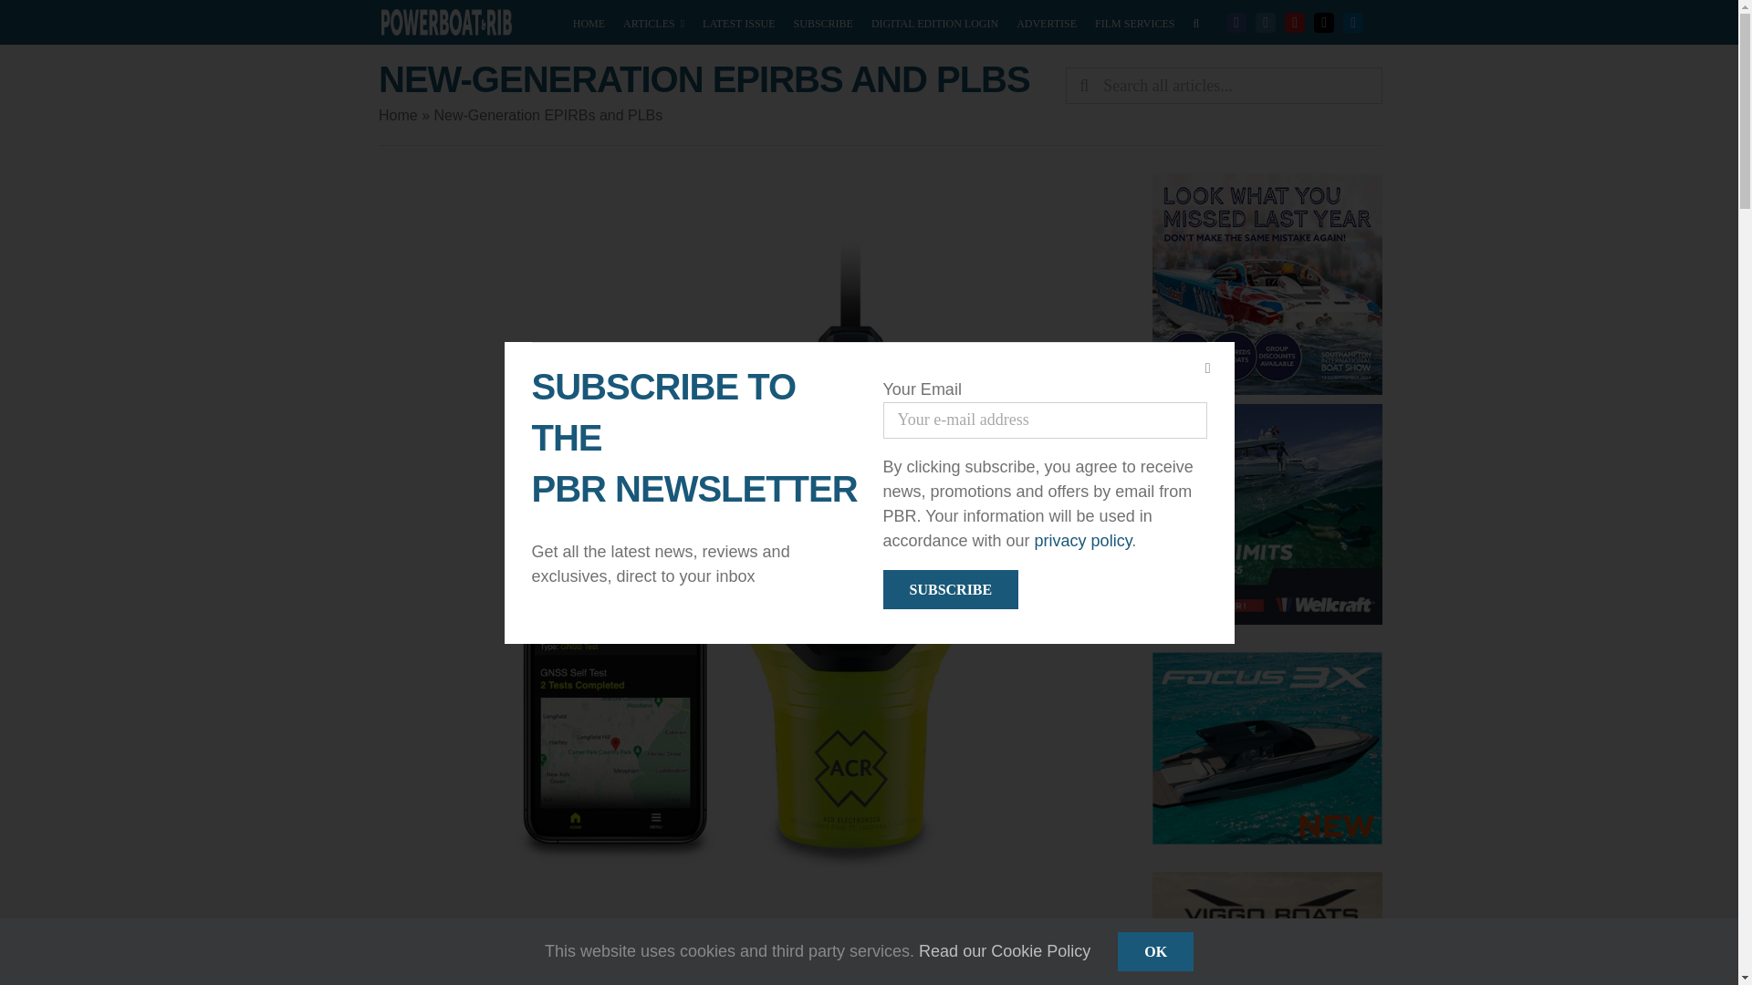 The image size is (1752, 985). Describe the element at coordinates (951, 589) in the screenshot. I see `Subscribe` at that location.